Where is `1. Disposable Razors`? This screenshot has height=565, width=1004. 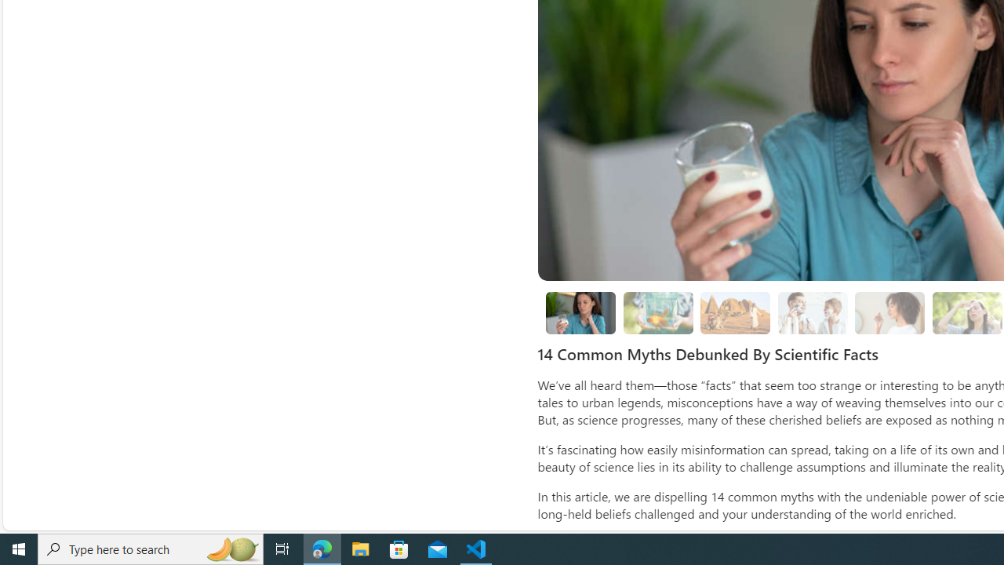
1. Disposable Razors is located at coordinates (813, 313).